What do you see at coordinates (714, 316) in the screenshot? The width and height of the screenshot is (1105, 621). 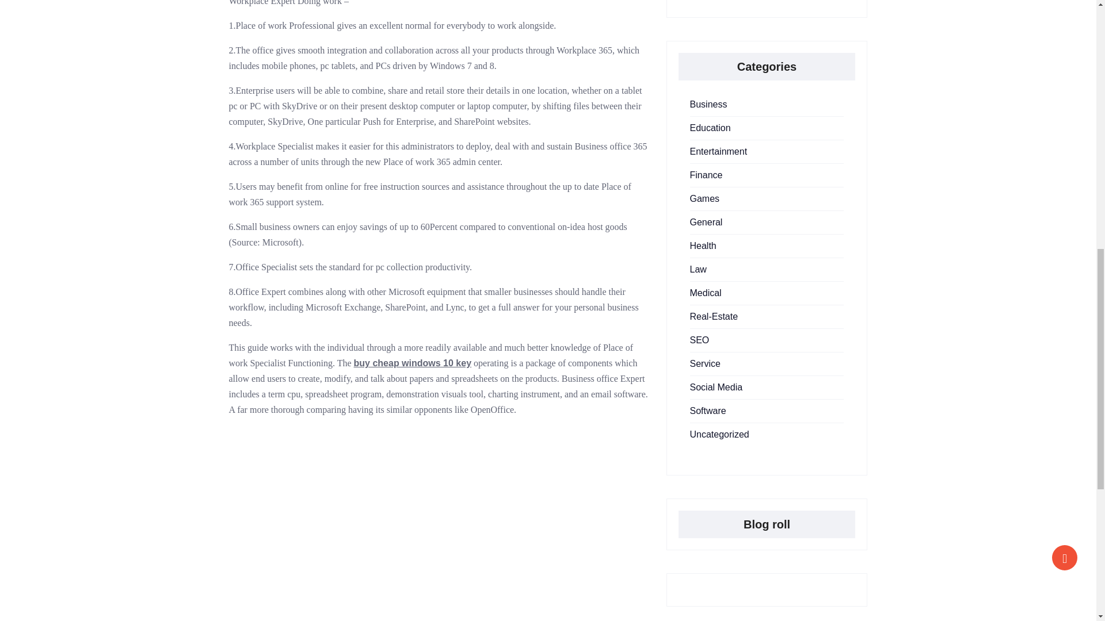 I see `Real-Estate` at bounding box center [714, 316].